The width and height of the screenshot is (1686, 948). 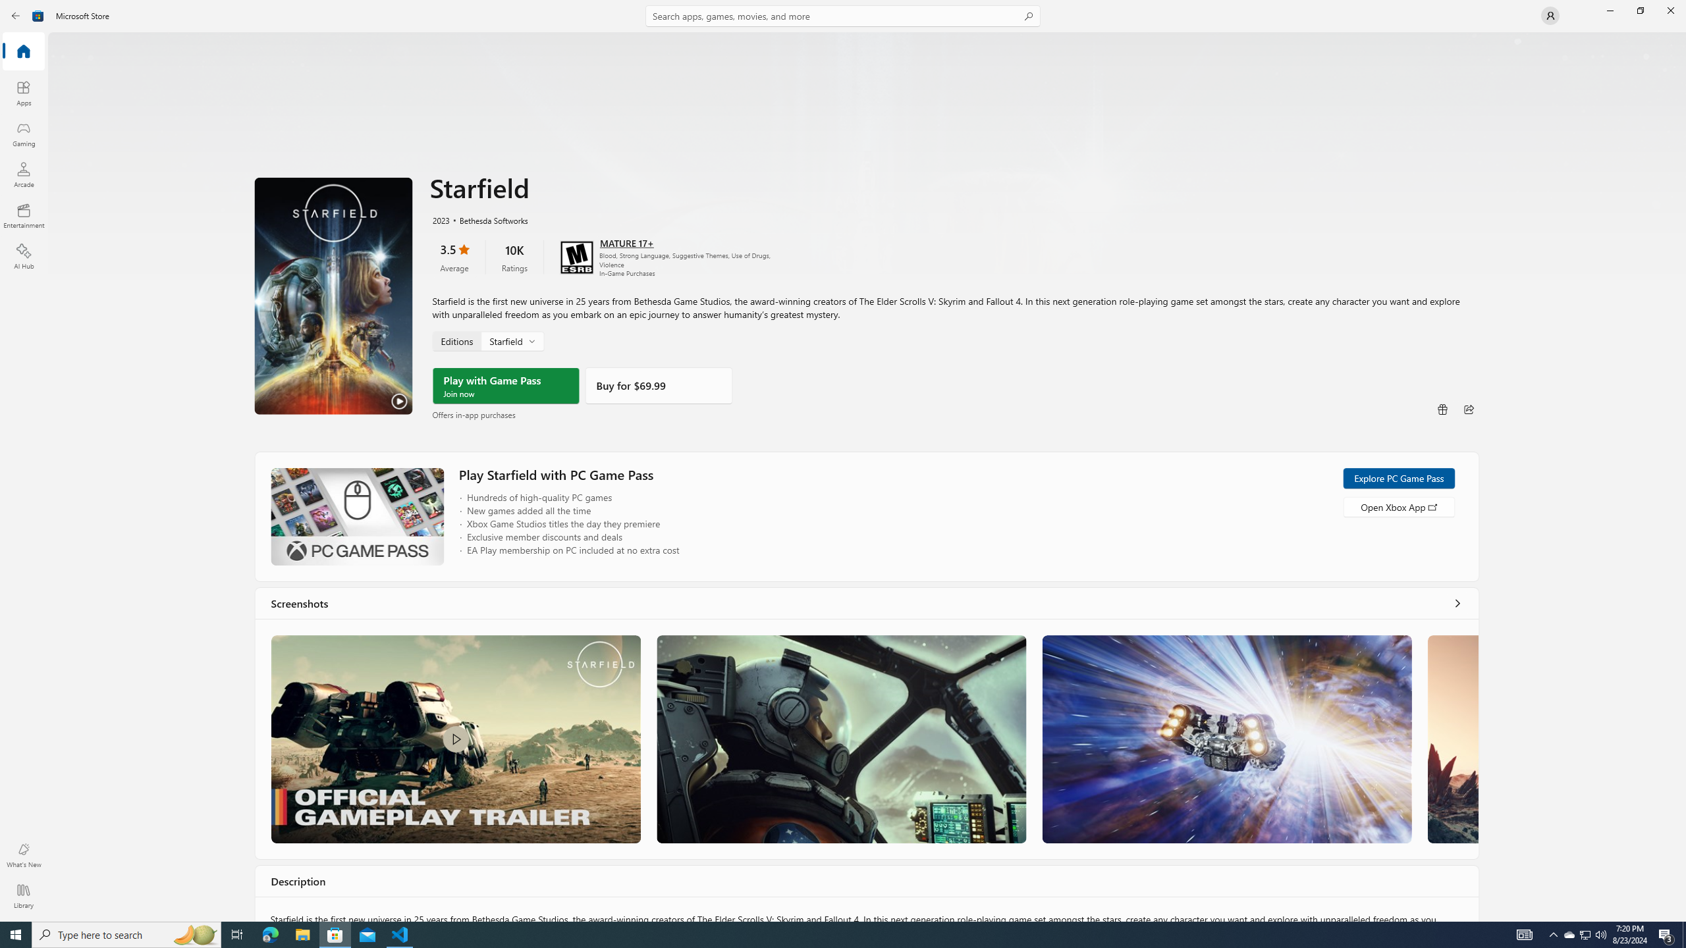 I want to click on Buy as gift, so click(x=1442, y=409).